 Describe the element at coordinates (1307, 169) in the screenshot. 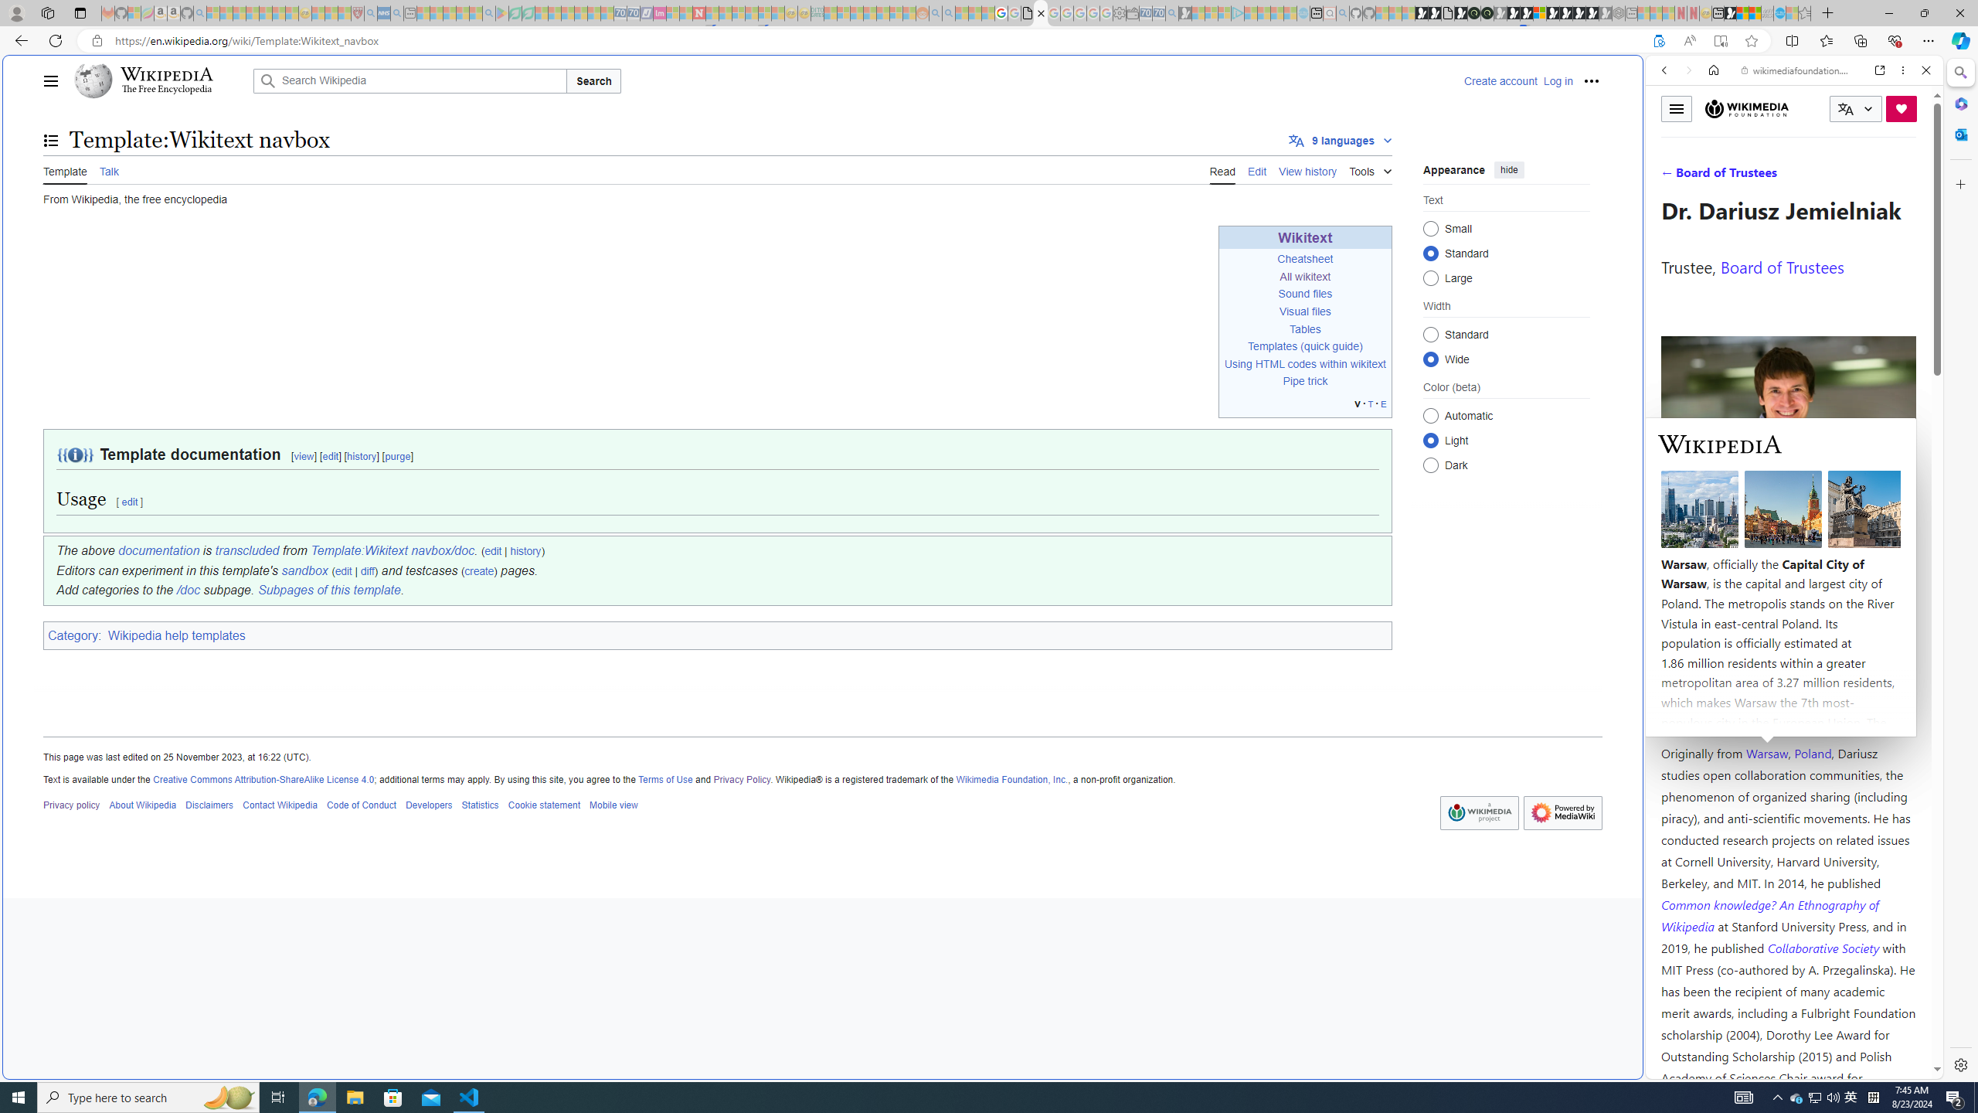

I see `View history` at that location.